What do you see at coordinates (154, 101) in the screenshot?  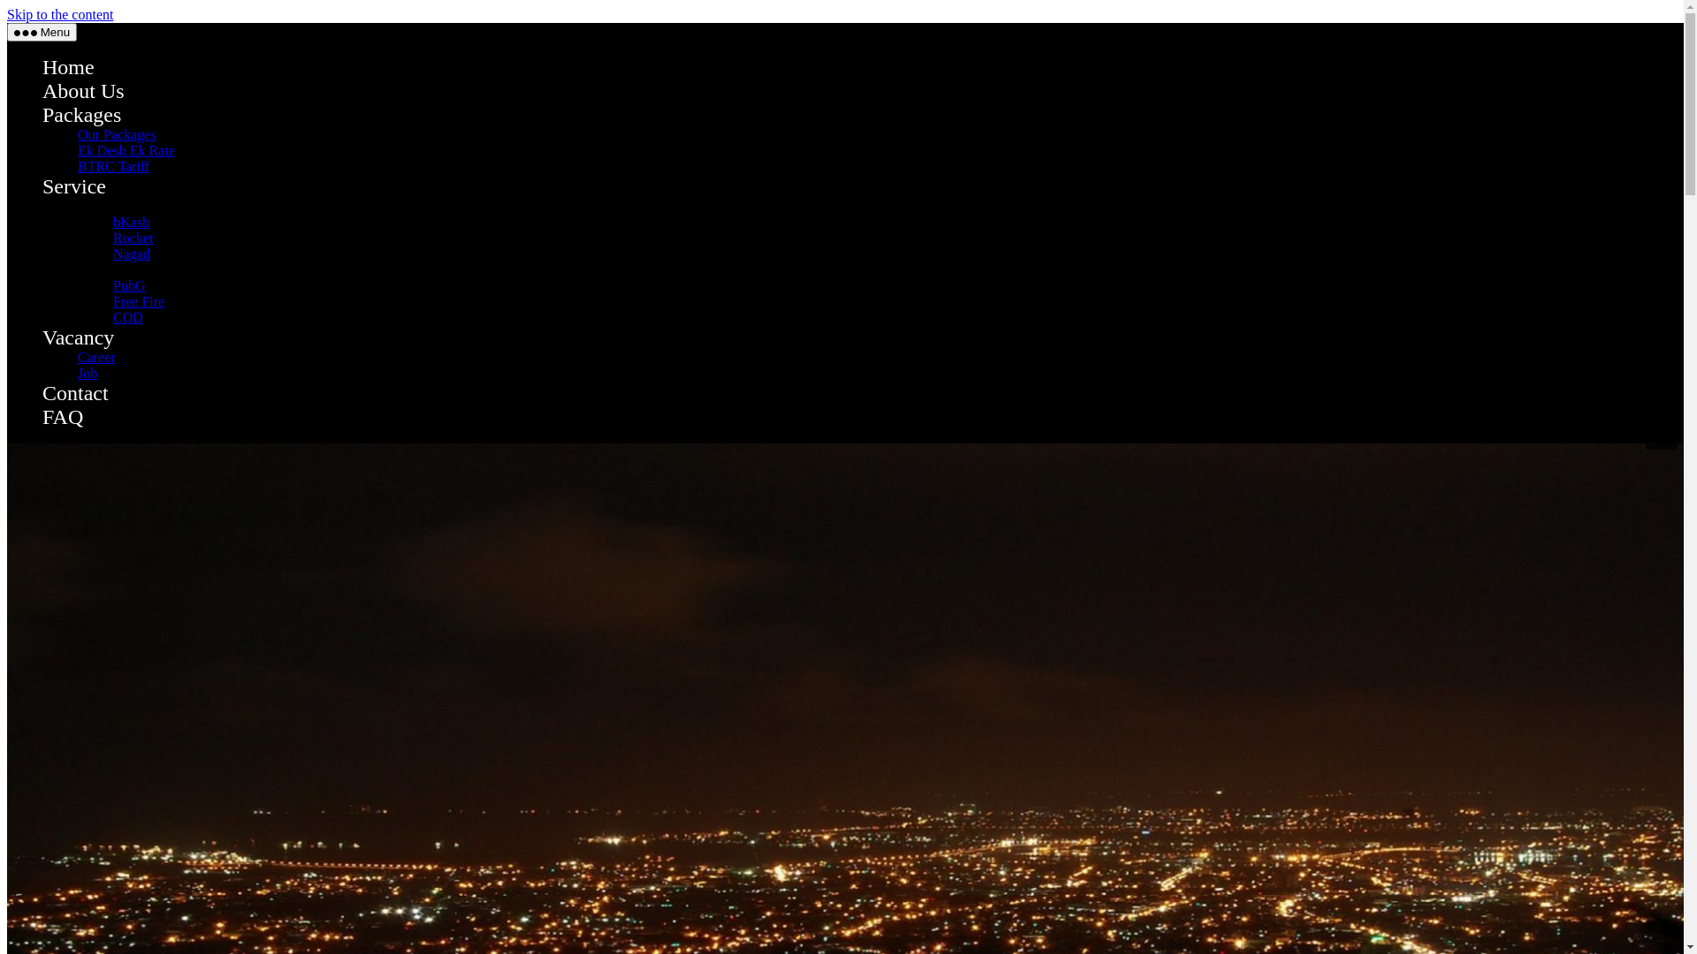 I see `Show sub menu` at bounding box center [154, 101].